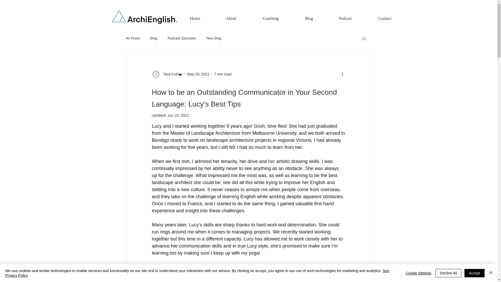 The image size is (501, 282). Describe the element at coordinates (197, 273) in the screenshot. I see `See Privacy Policy` at that location.